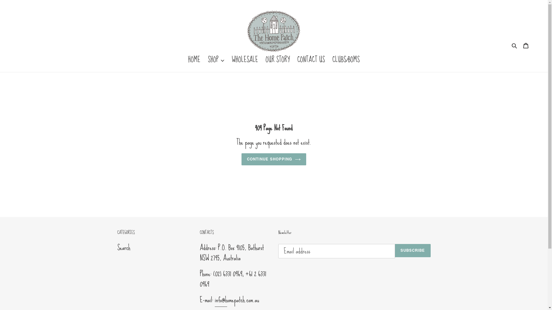 Image resolution: width=552 pixels, height=310 pixels. I want to click on SUBSCRIBE, so click(413, 251).